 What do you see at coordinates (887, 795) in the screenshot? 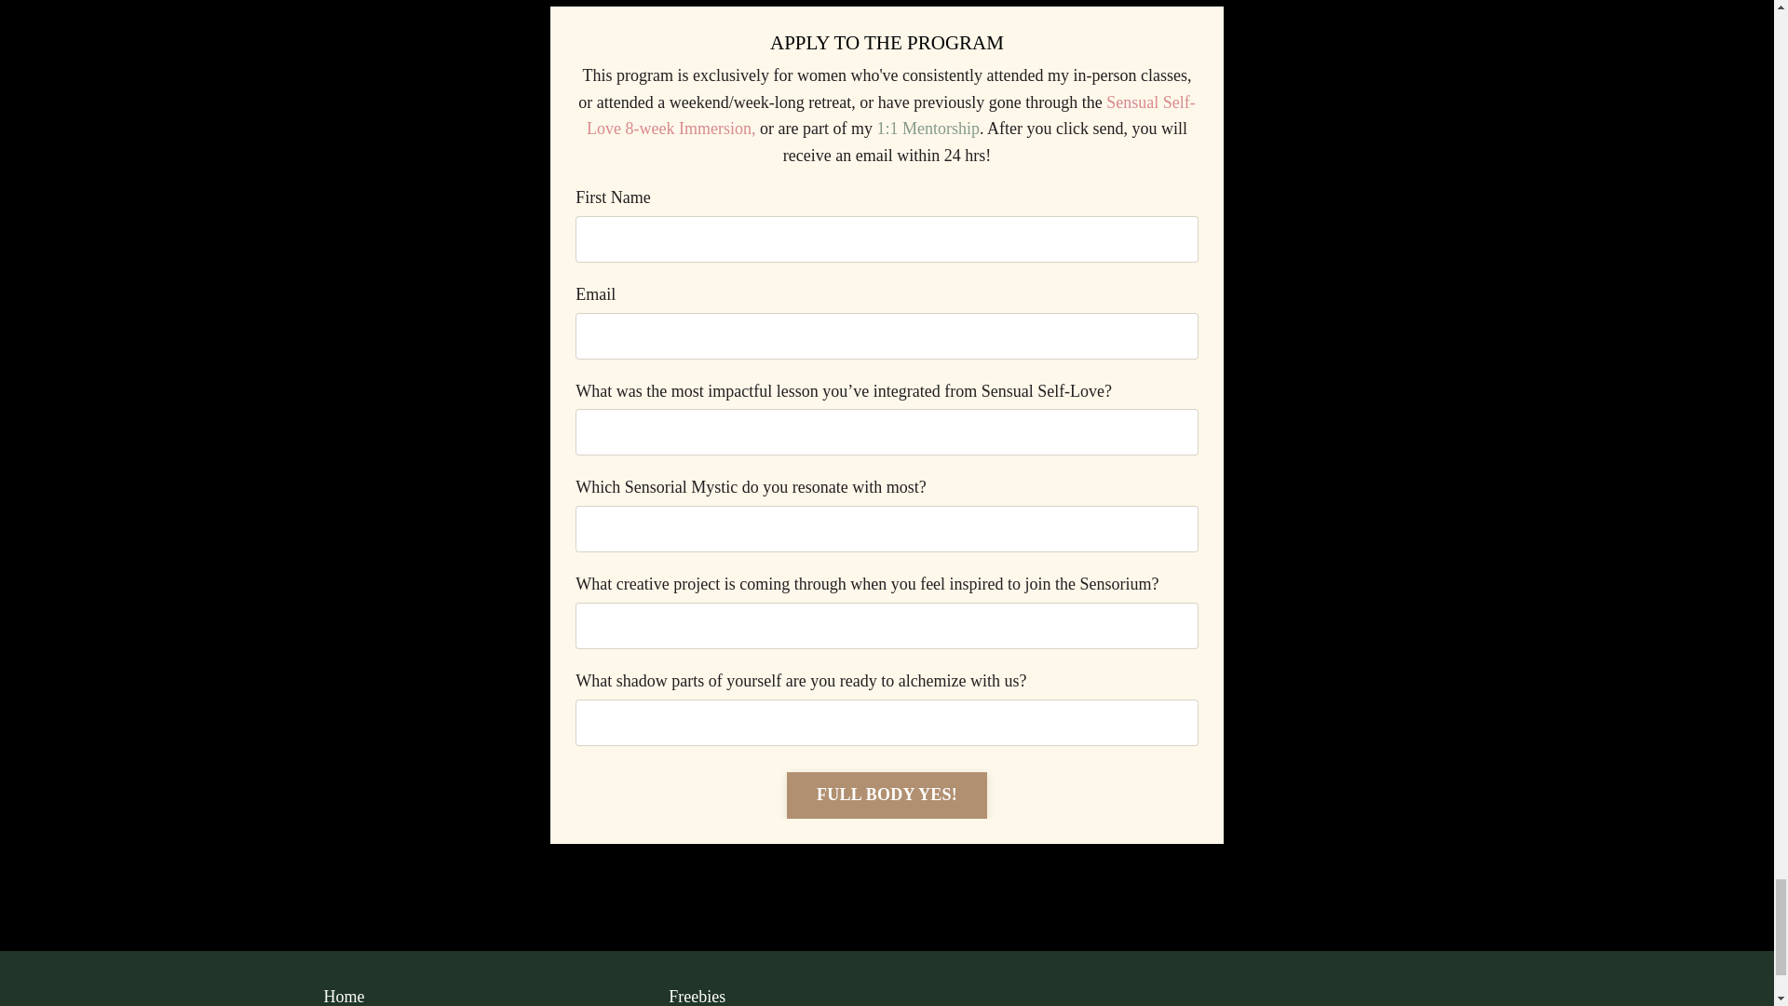
I see `FULL BODY YES!` at bounding box center [887, 795].